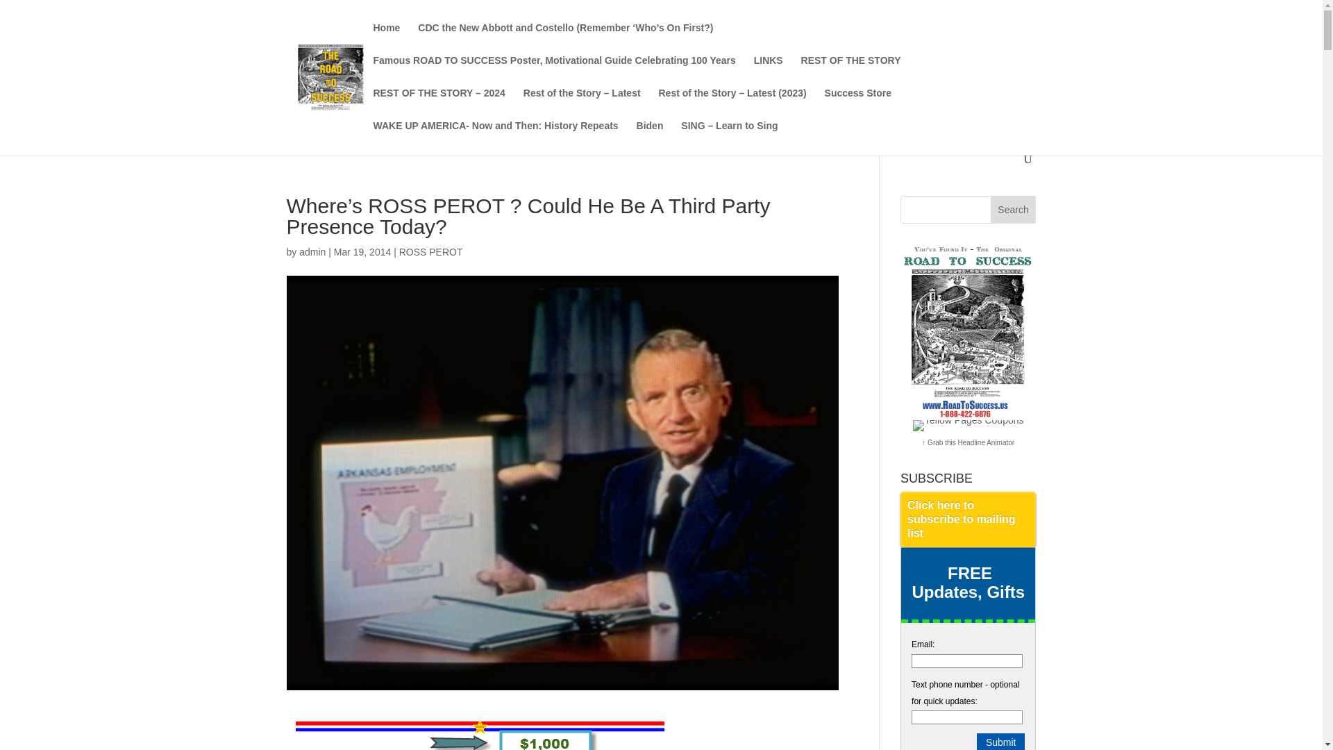  I want to click on Biden, so click(650, 137).